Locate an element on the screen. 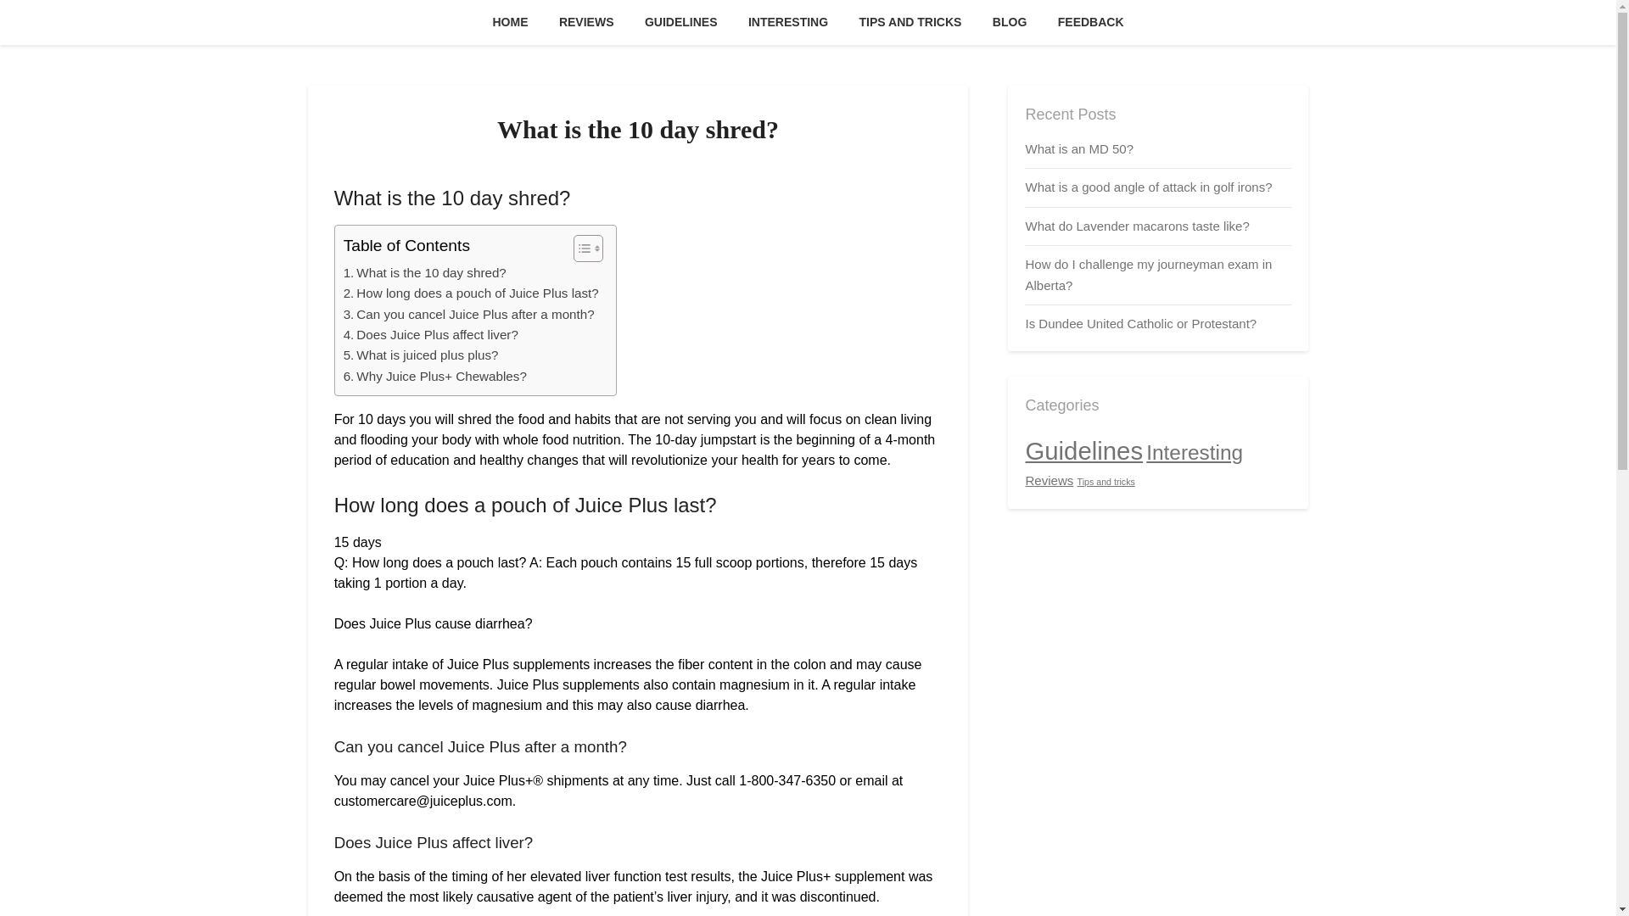 The image size is (1629, 916). FEEDBACK is located at coordinates (1090, 22).